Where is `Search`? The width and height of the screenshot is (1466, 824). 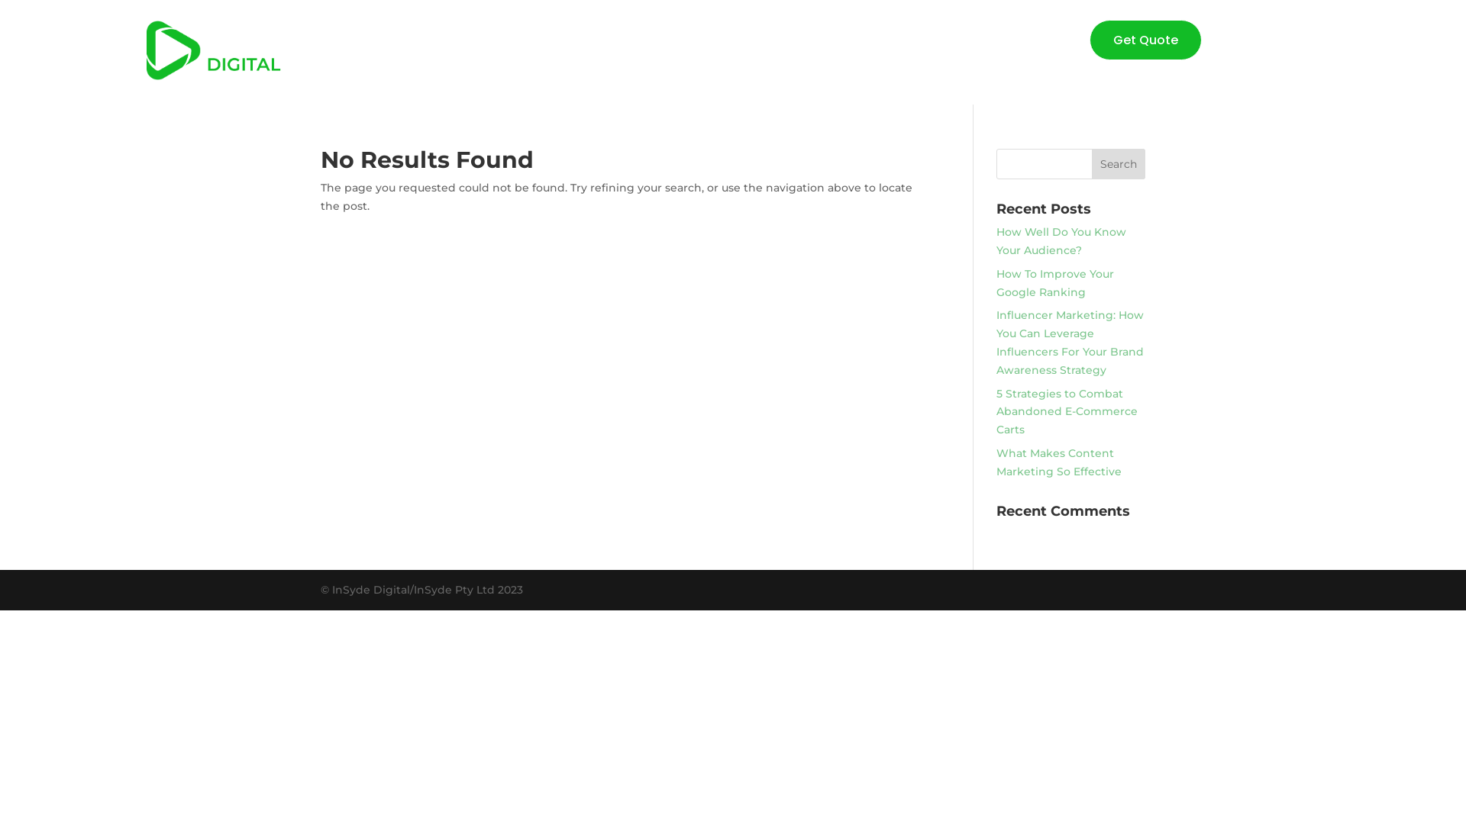 Search is located at coordinates (1119, 164).